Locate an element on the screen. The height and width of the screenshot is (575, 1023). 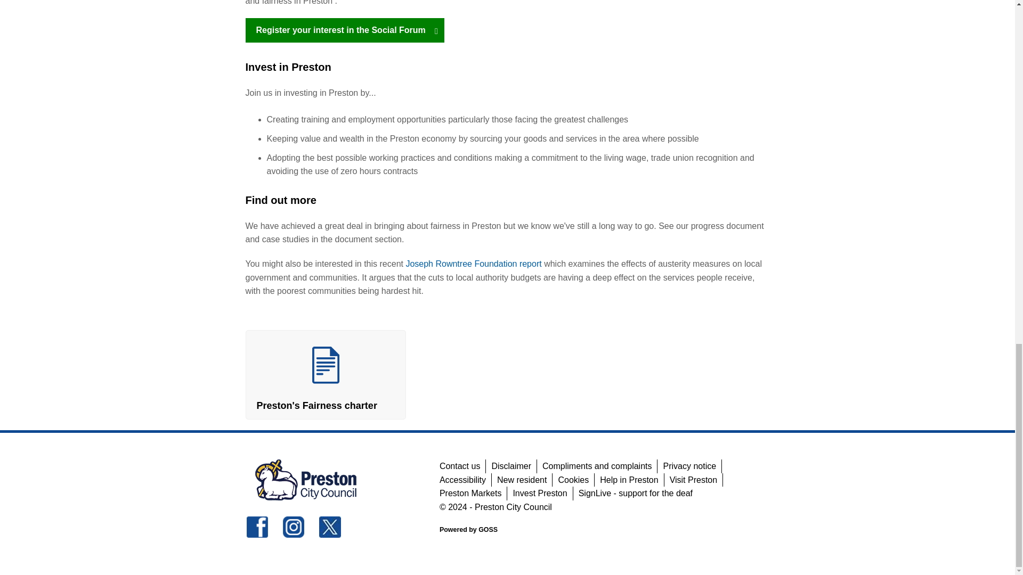
X  is located at coordinates (330, 527).